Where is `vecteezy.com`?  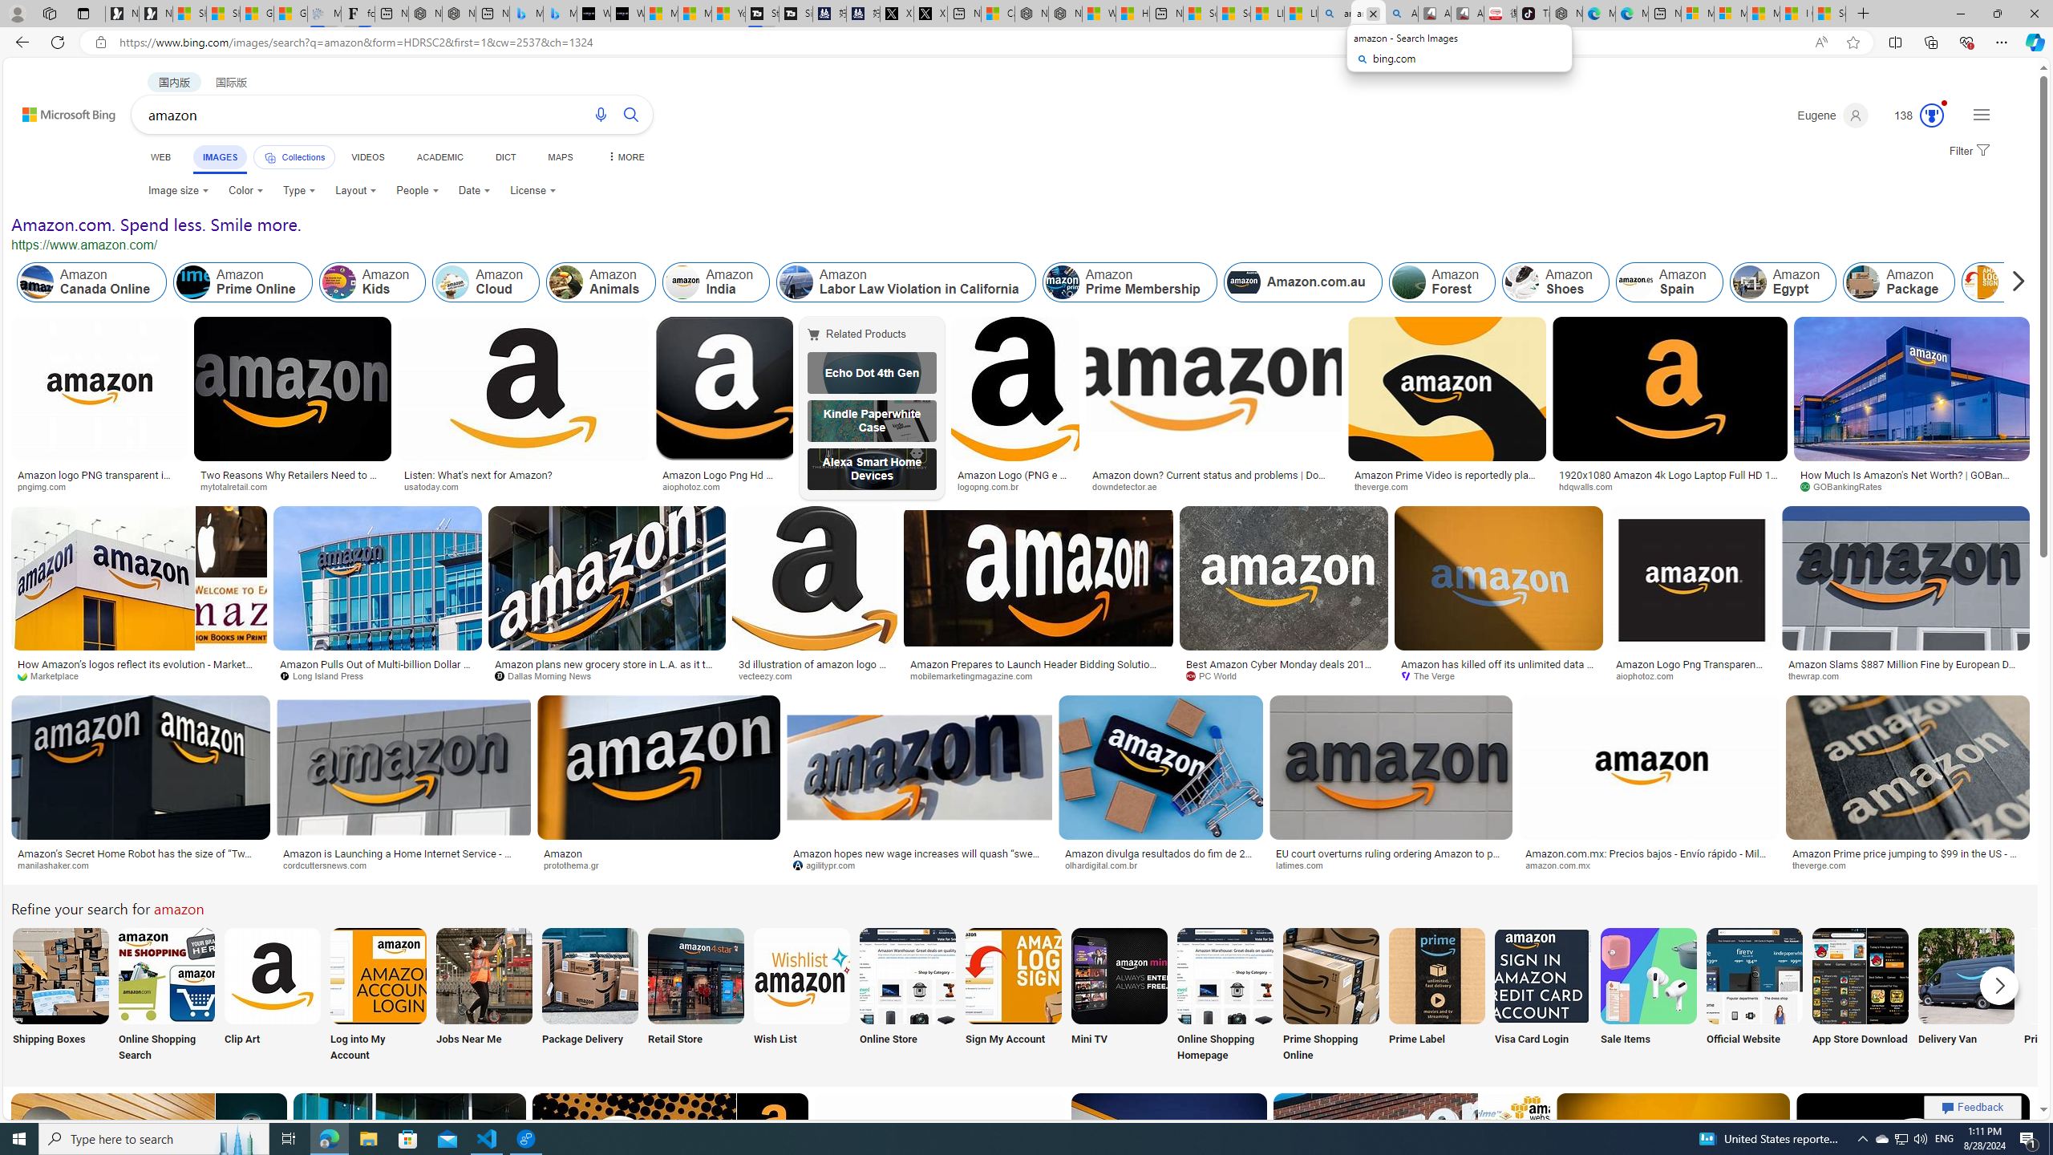 vecteezy.com is located at coordinates (815, 676).